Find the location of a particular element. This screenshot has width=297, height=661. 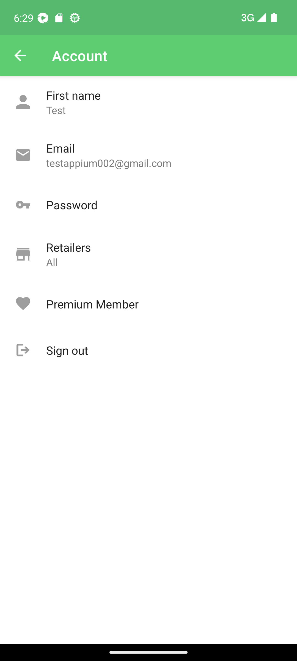

Sign out is located at coordinates (148, 350).